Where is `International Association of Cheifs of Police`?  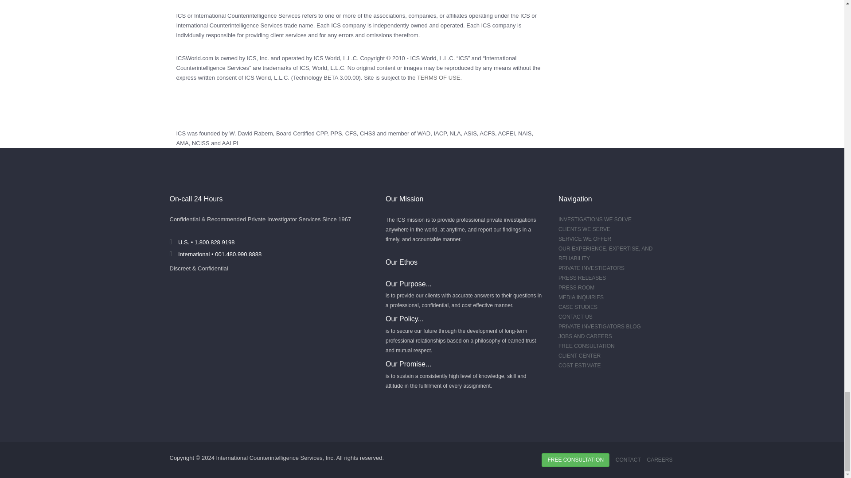 International Association of Cheifs of Police is located at coordinates (440, 133).